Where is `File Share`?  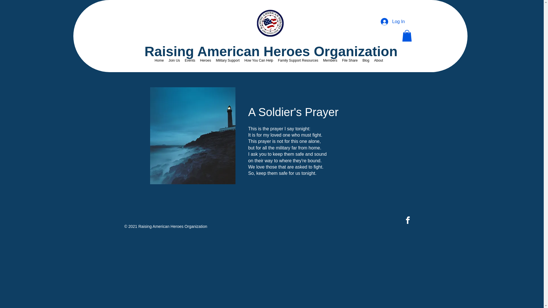
File Share is located at coordinates (350, 60).